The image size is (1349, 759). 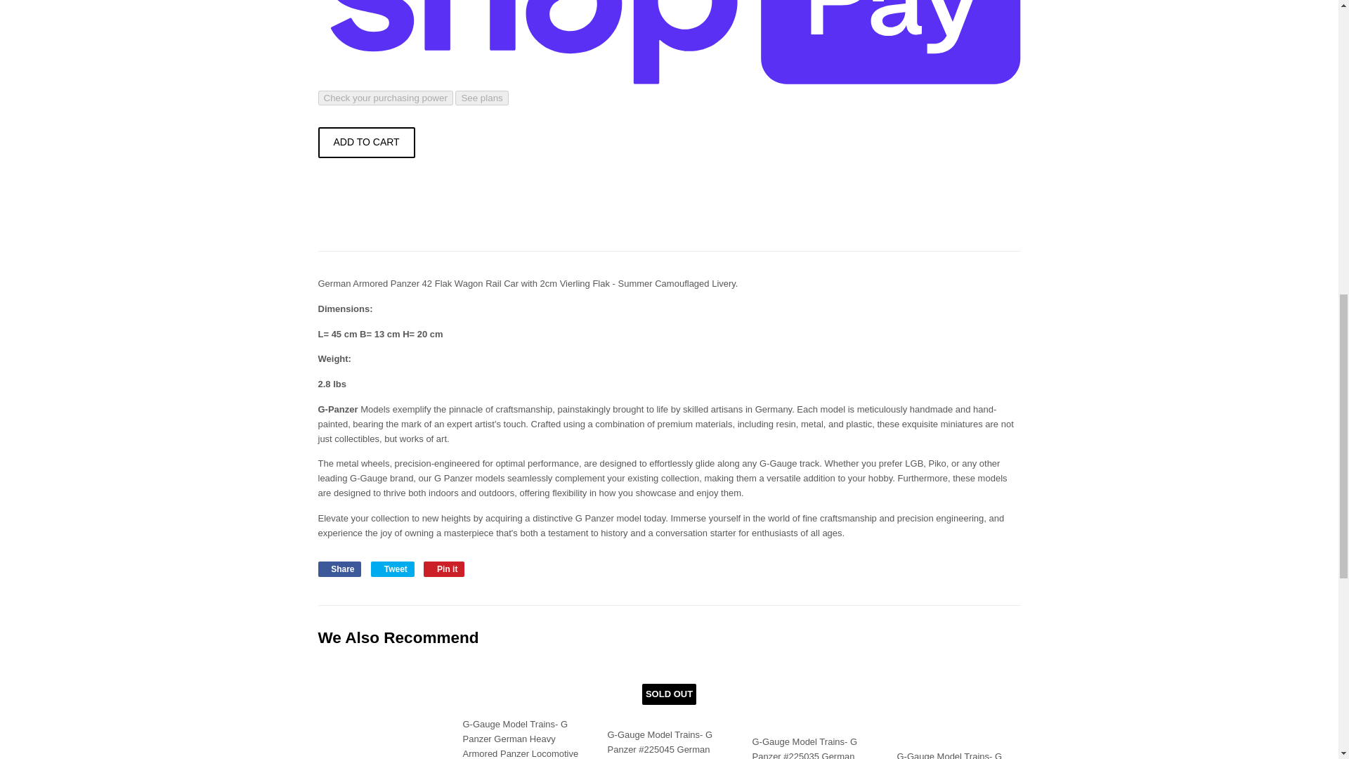 I want to click on Tweet on Twitter, so click(x=392, y=569).